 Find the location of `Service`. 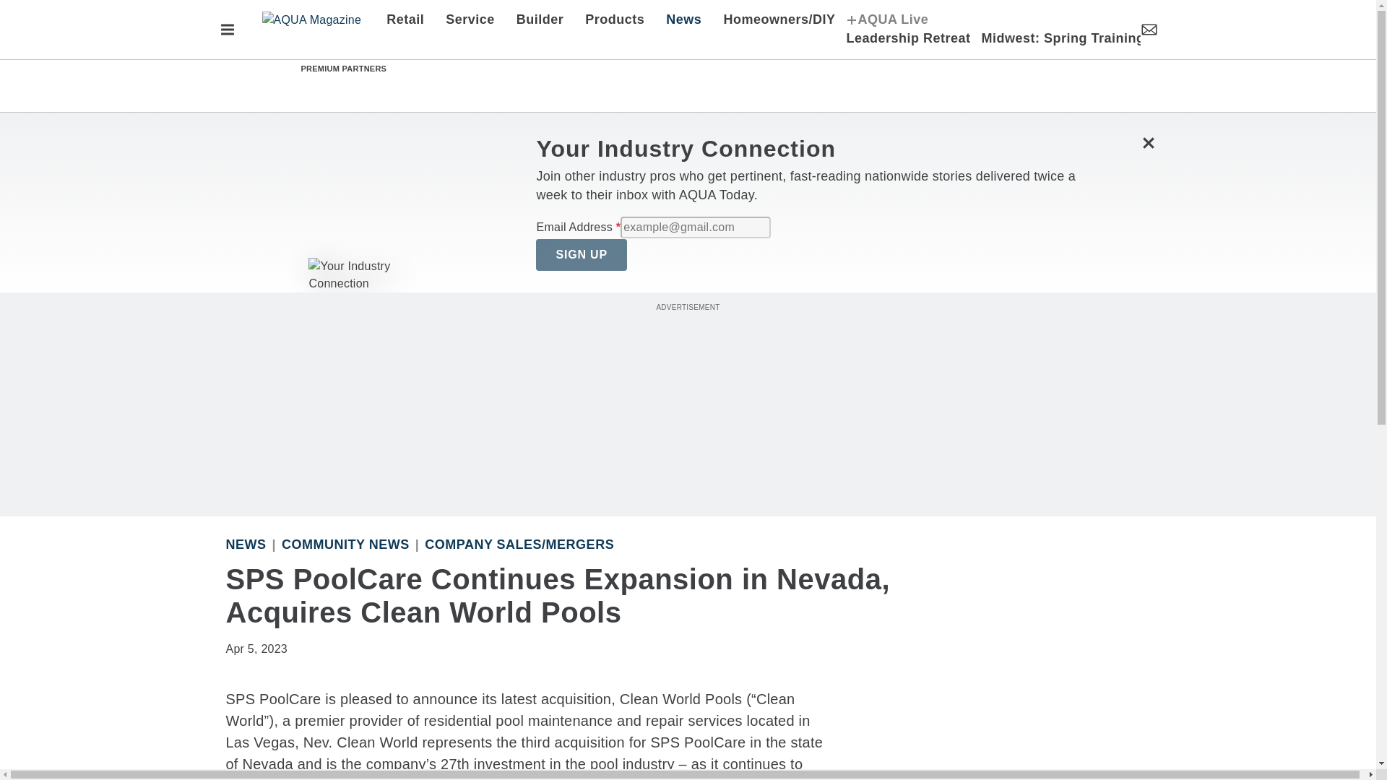

Service is located at coordinates (470, 20).